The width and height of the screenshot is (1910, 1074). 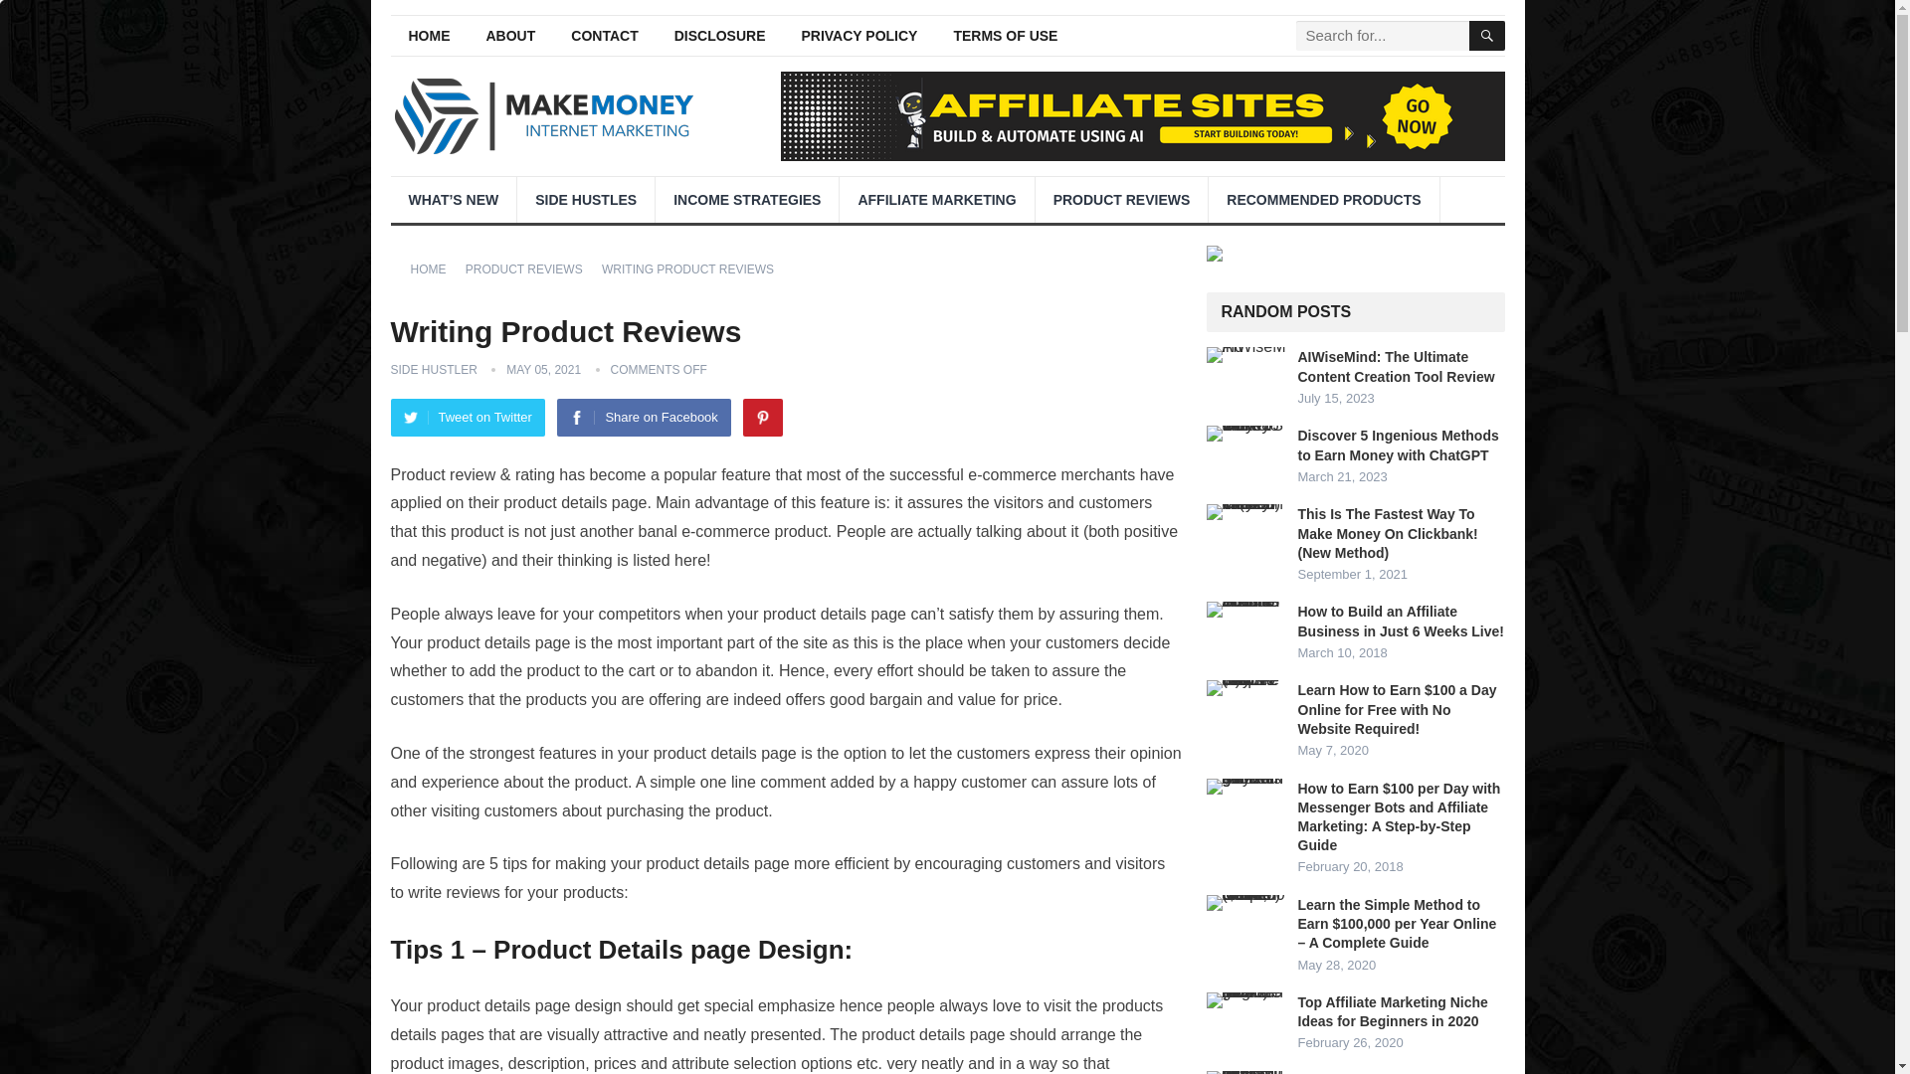 I want to click on ABOUT, so click(x=510, y=36).